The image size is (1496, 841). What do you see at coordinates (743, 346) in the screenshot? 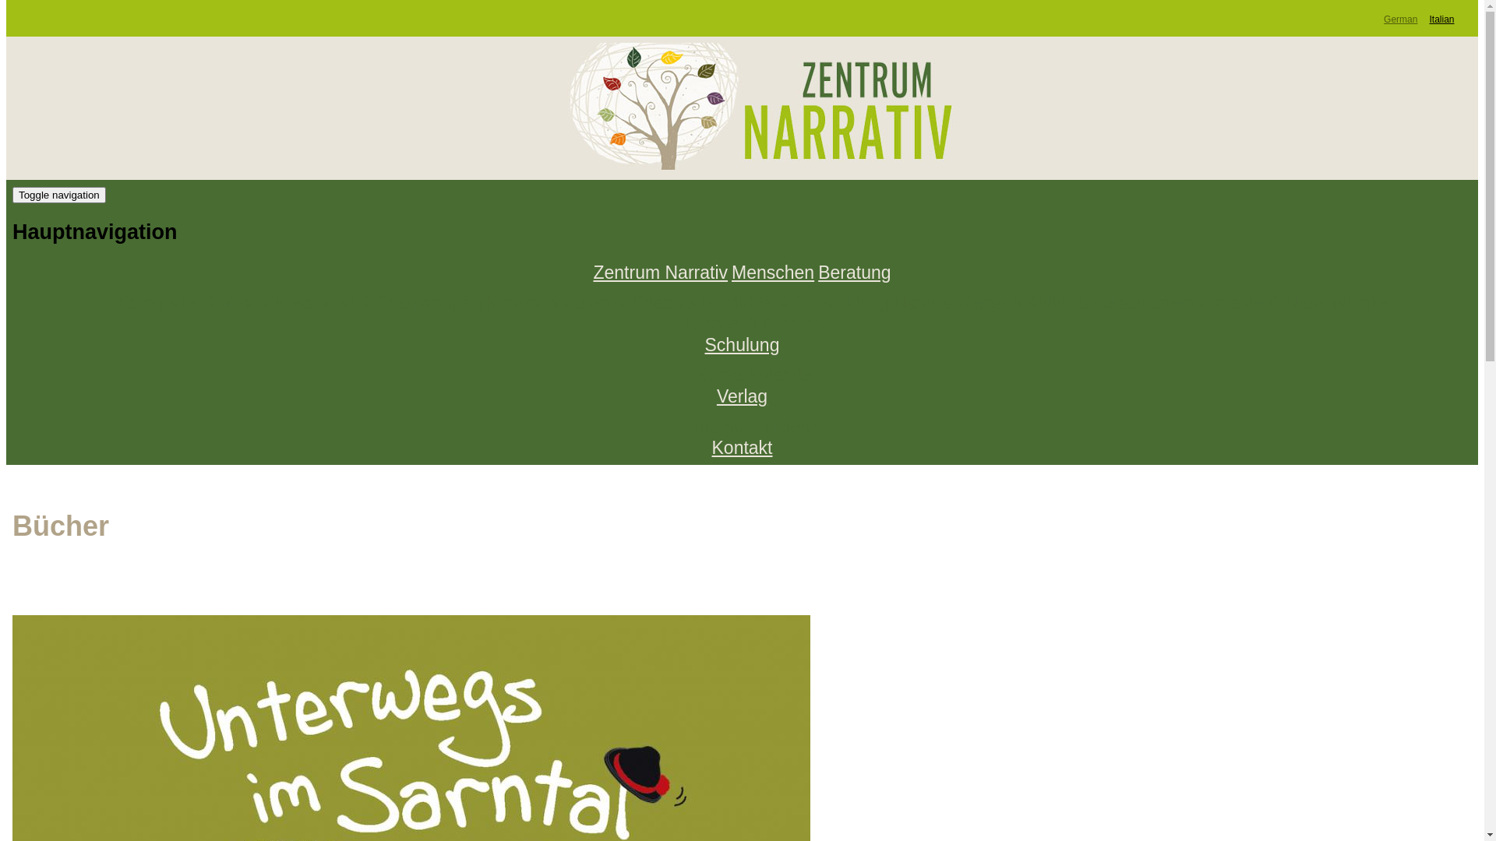
I see `Schulung` at bounding box center [743, 346].